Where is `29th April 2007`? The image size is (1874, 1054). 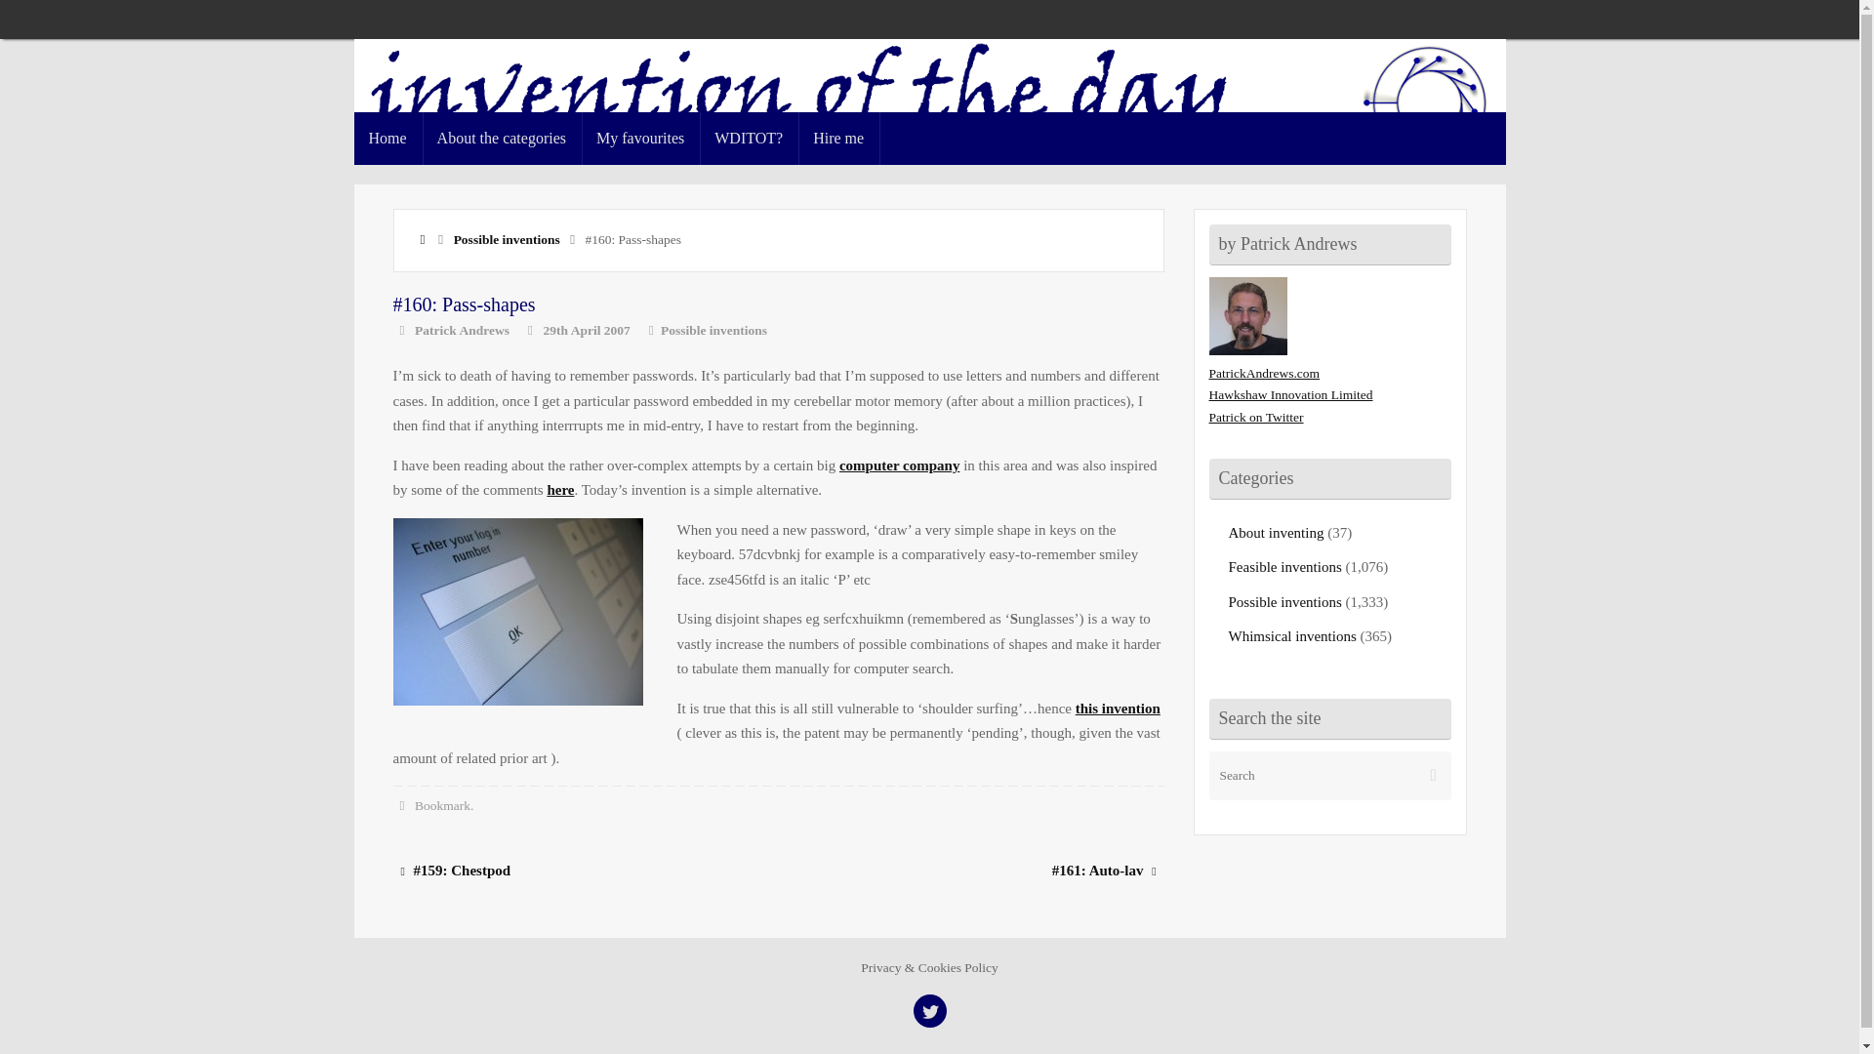 29th April 2007 is located at coordinates (586, 330).